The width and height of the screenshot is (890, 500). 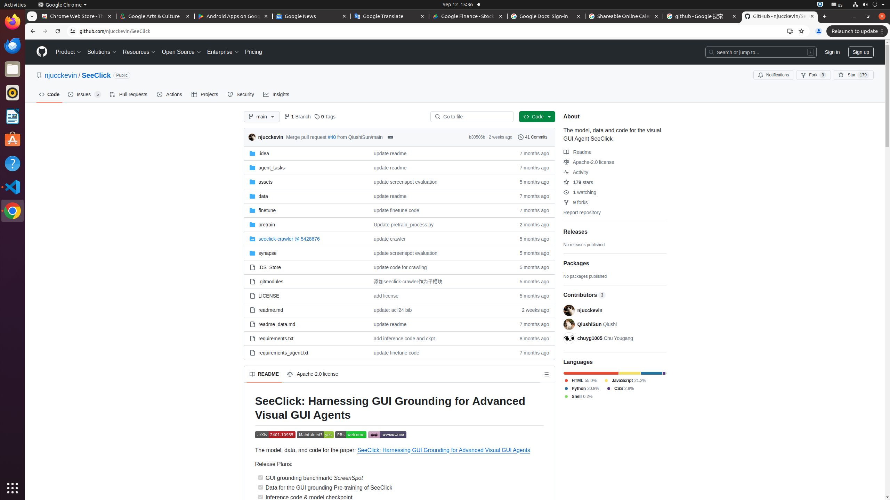 I want to click on :1.21/StatusNotifierItem, so click(x=837, y=5).